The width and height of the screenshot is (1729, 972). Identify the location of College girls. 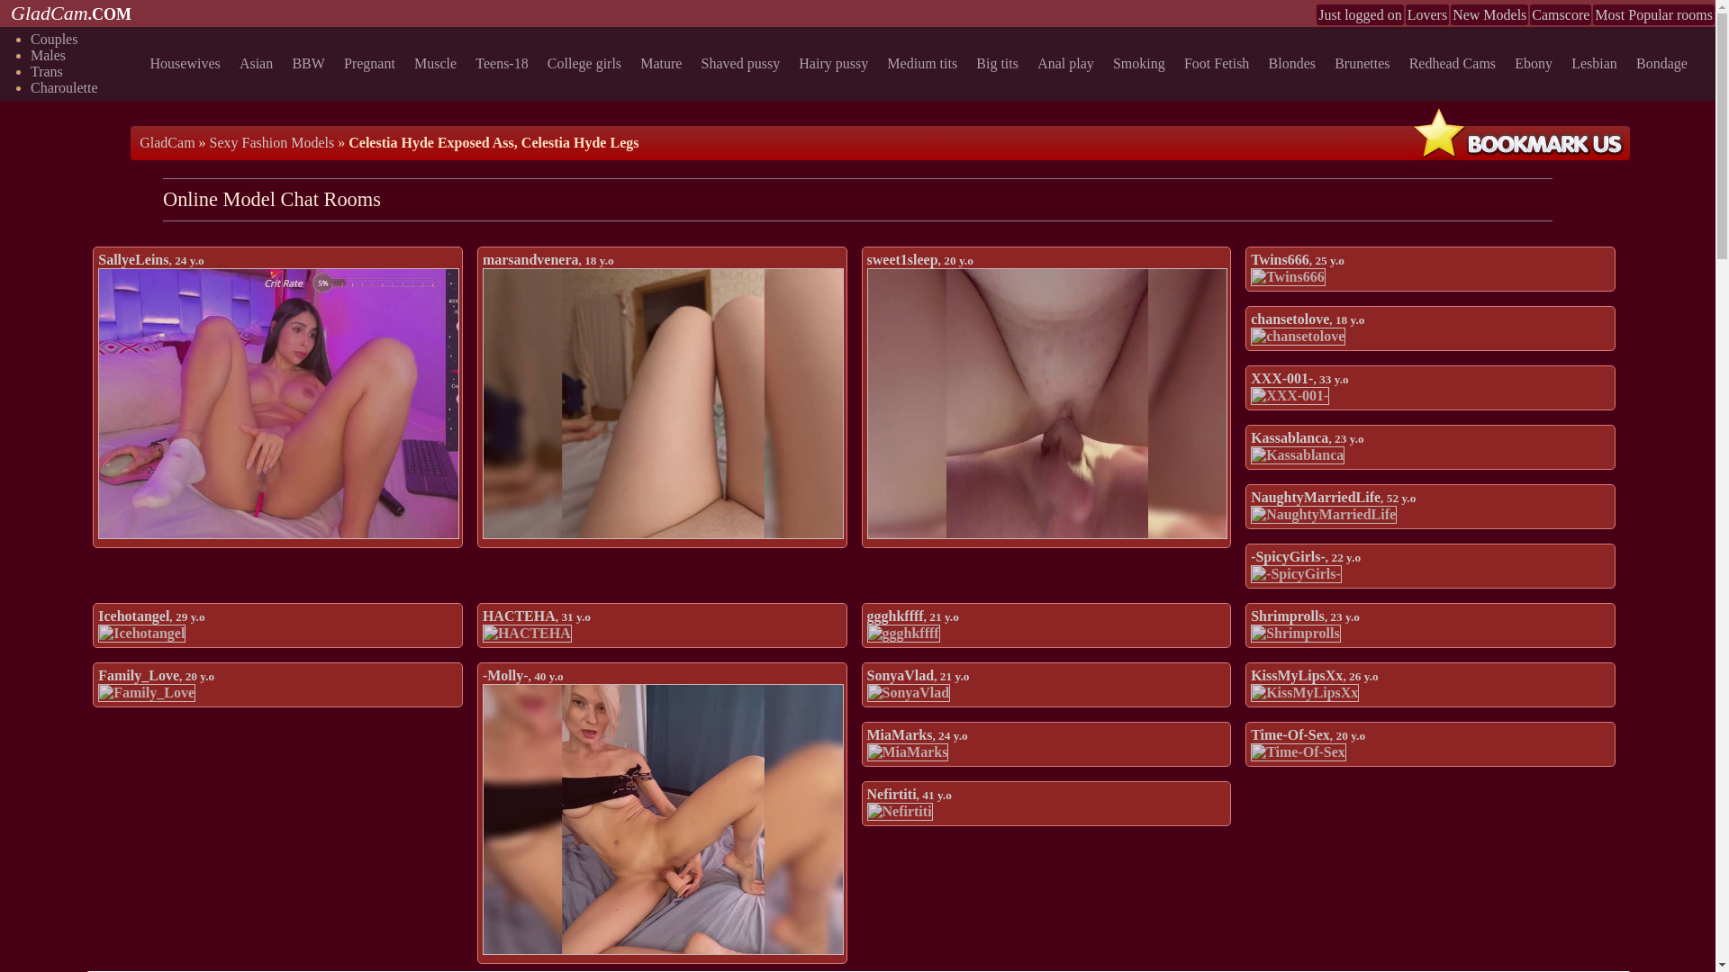
(587, 63).